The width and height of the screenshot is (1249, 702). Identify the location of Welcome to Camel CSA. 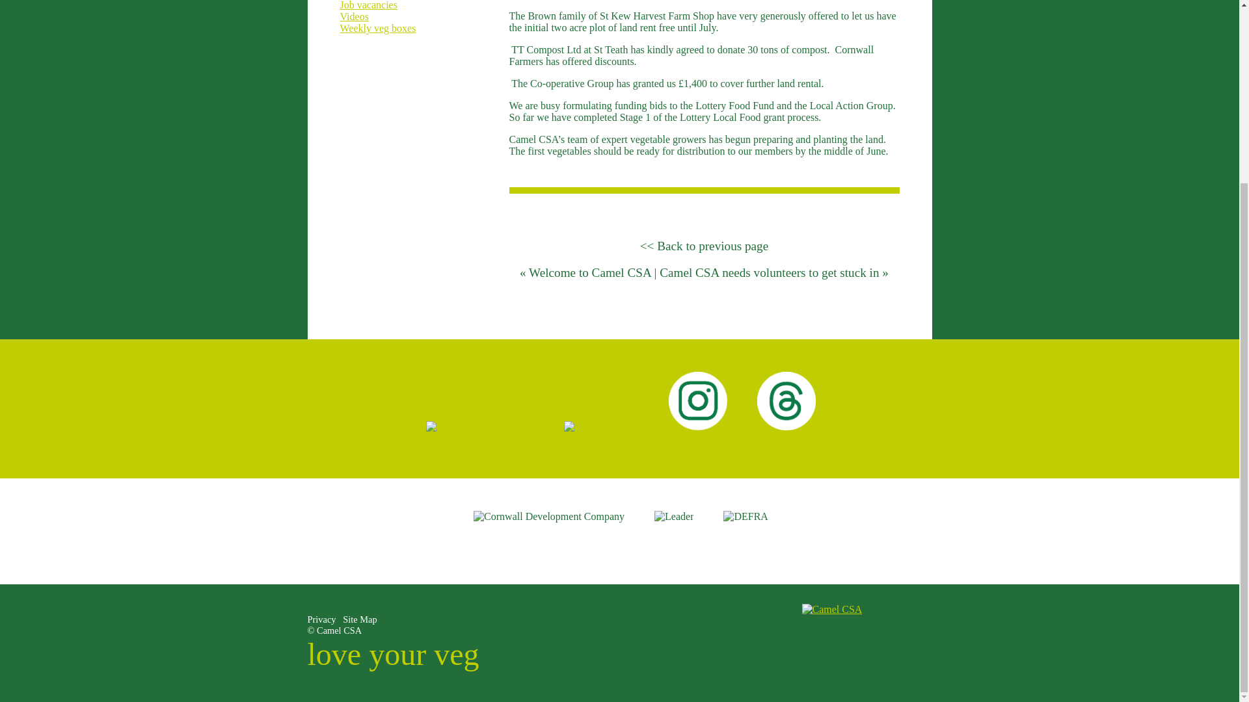
(589, 272).